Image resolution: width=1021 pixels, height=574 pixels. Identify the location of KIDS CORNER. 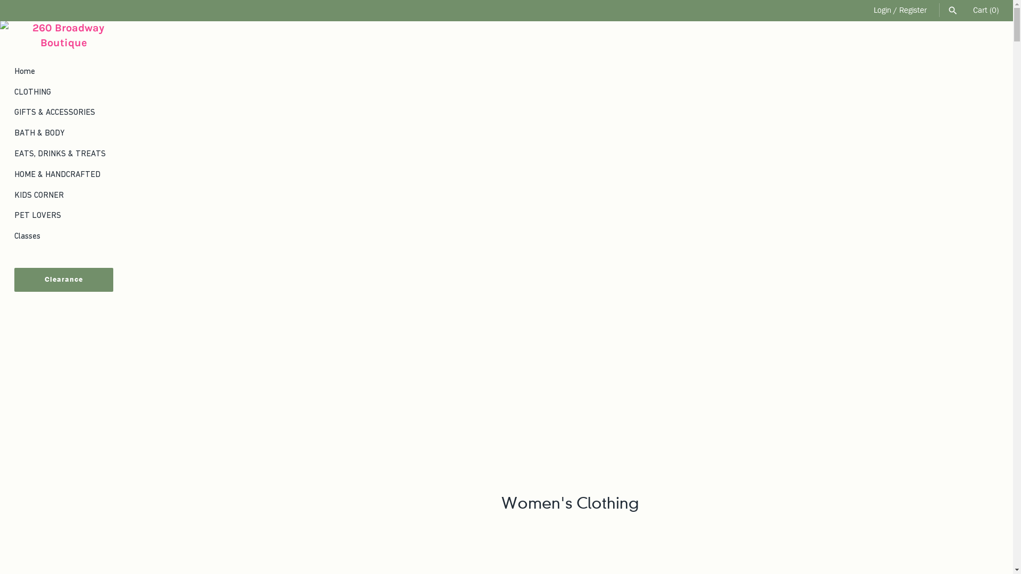
(64, 196).